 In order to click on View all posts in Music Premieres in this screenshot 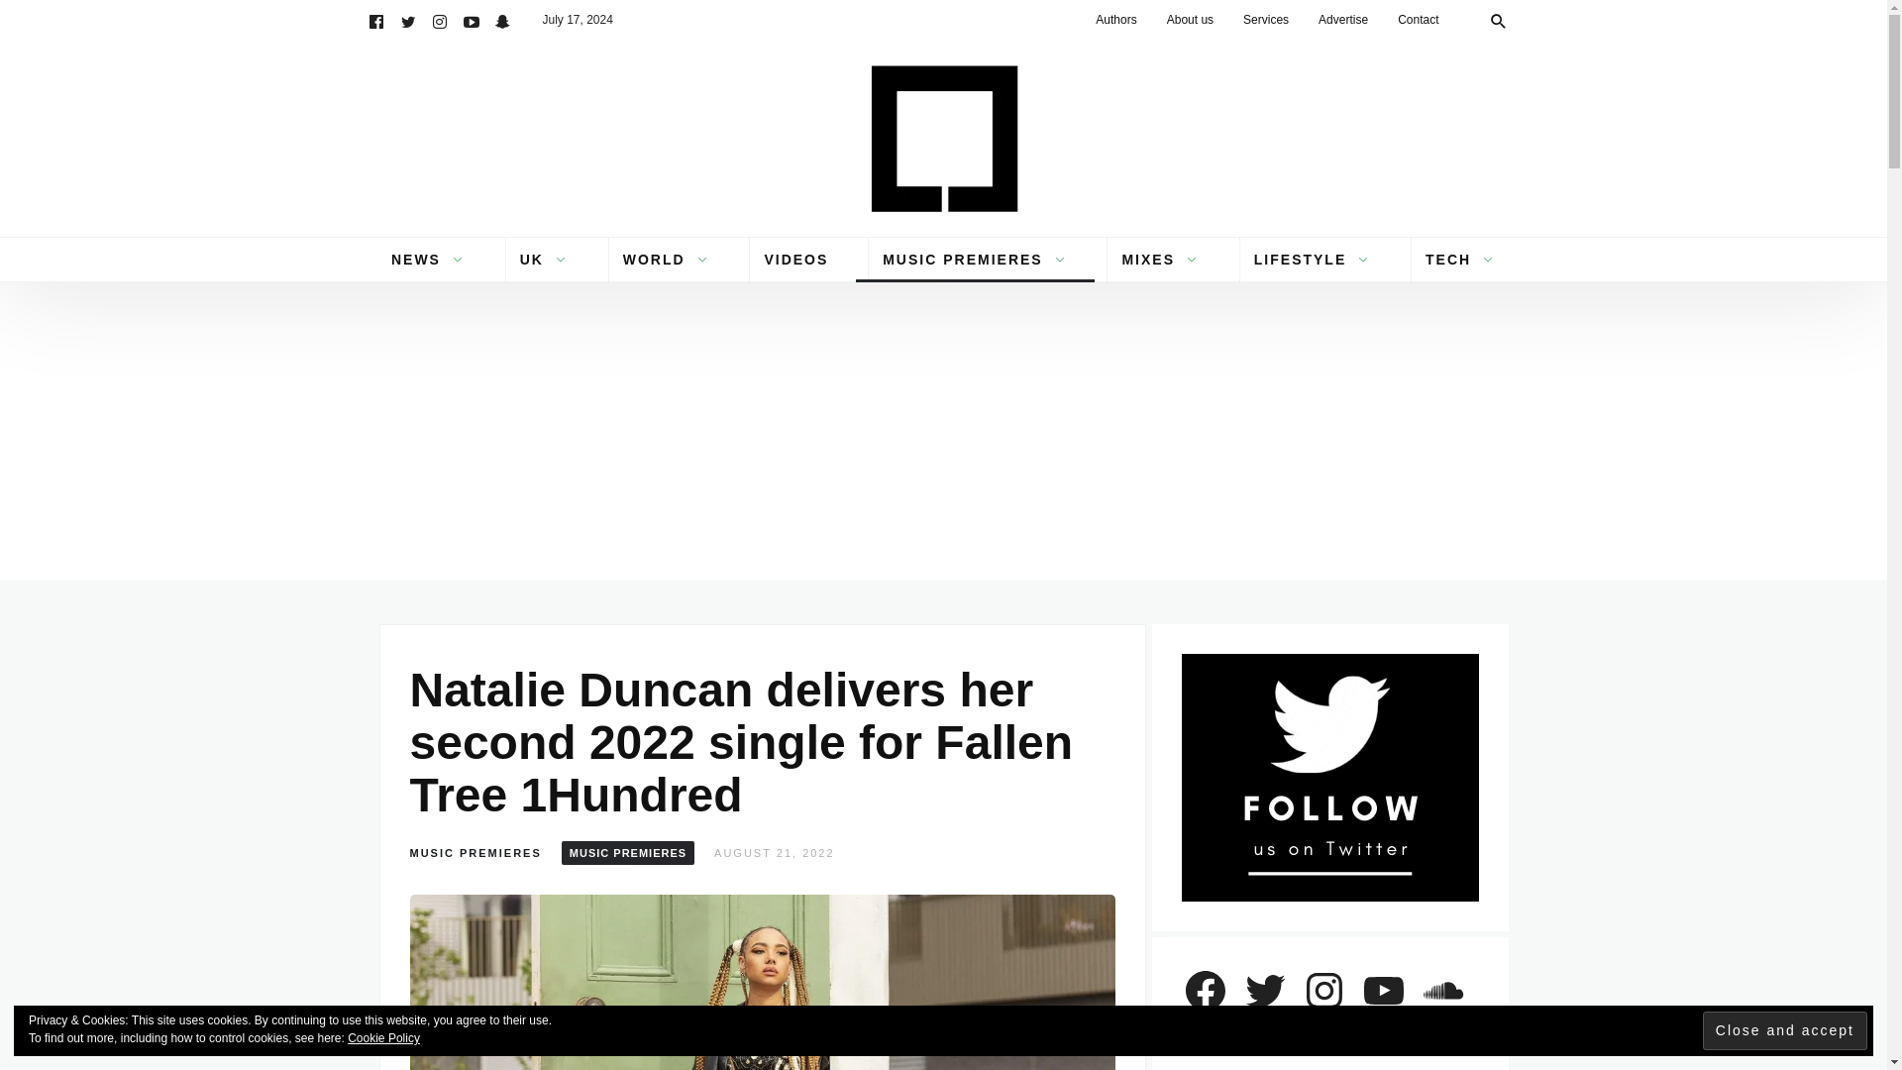, I will do `click(627, 852)`.